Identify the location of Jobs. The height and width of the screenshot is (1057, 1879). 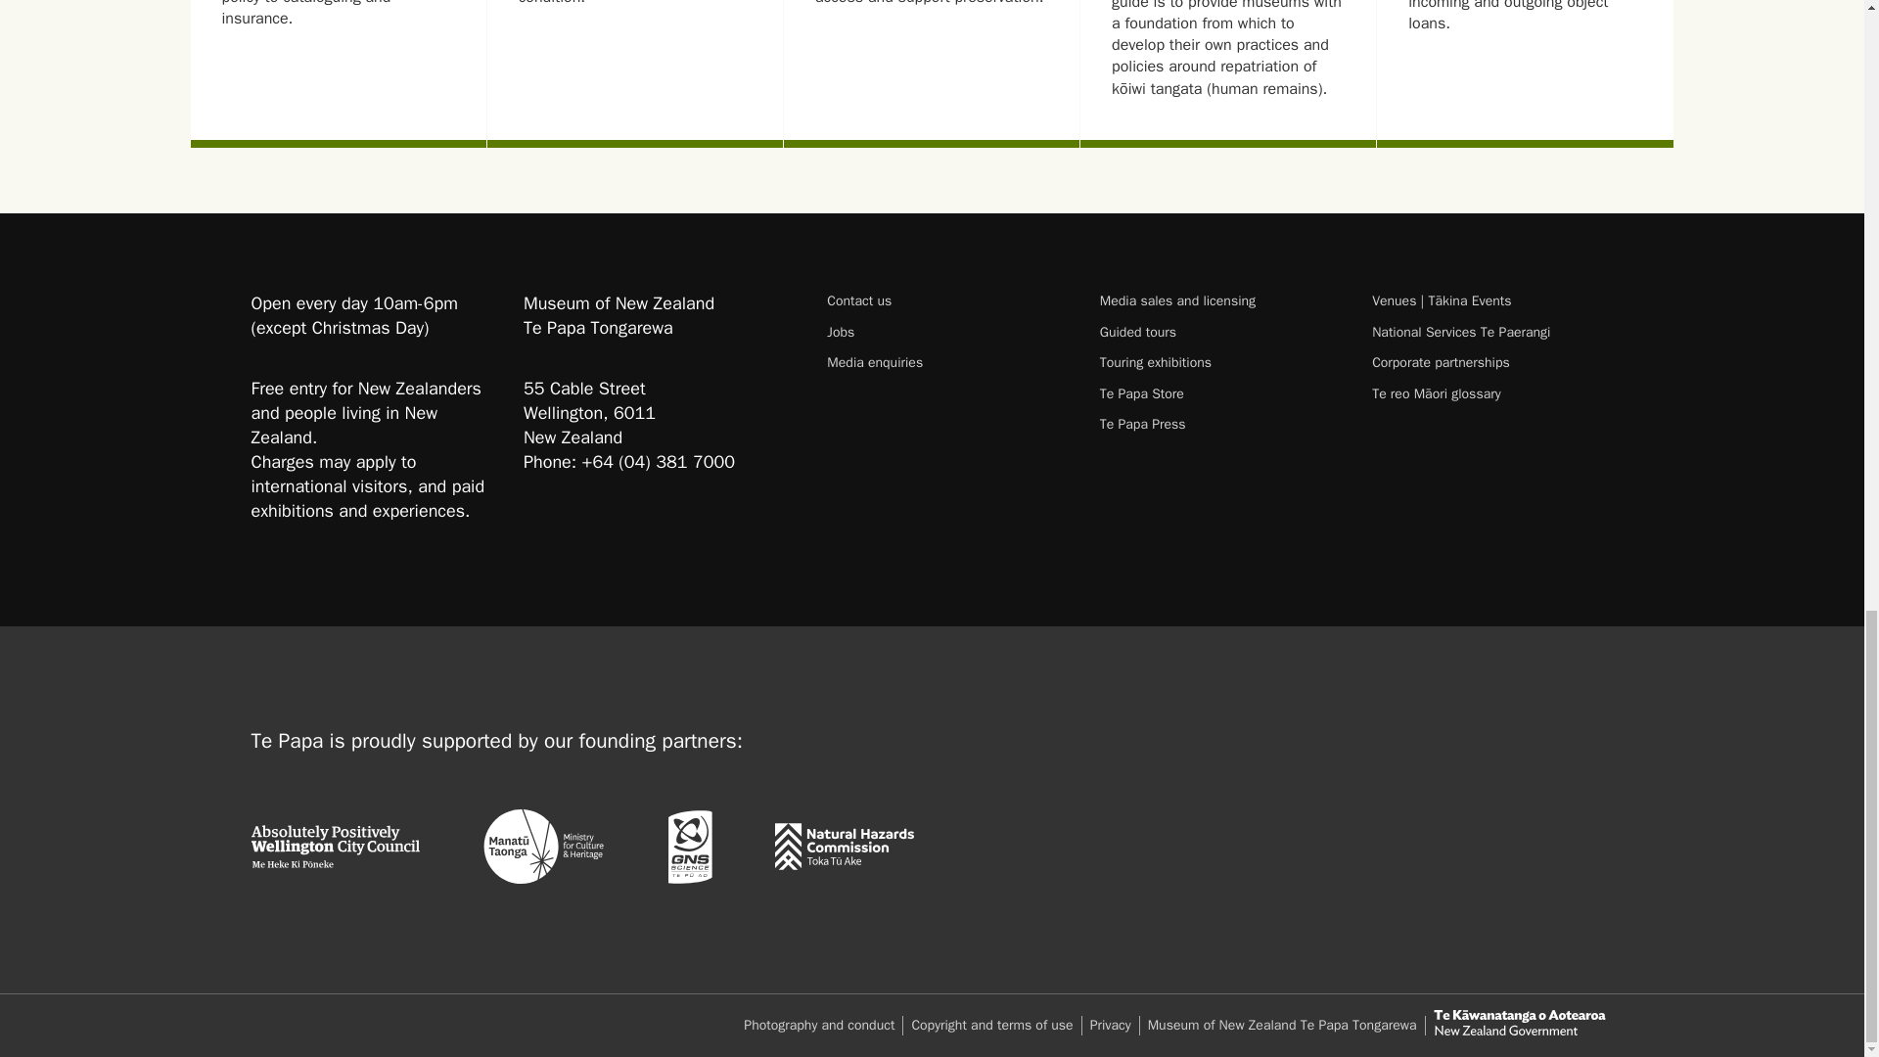
(946, 332).